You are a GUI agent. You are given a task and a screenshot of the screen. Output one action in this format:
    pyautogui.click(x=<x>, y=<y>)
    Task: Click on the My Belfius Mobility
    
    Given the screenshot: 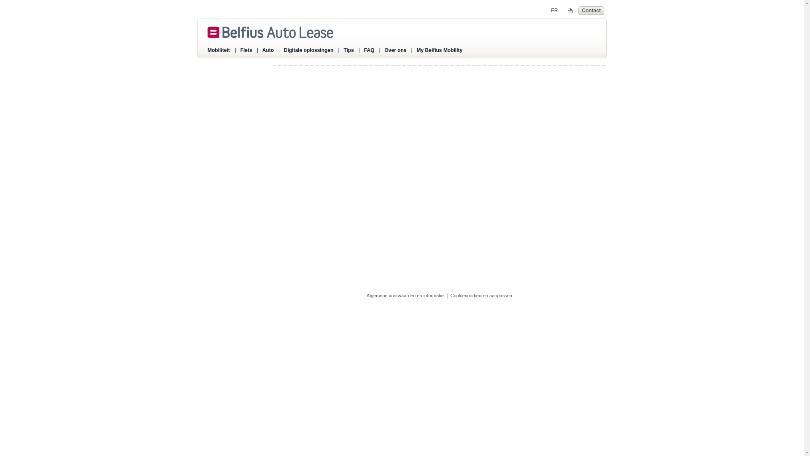 What is the action you would take?
    pyautogui.click(x=442, y=51)
    